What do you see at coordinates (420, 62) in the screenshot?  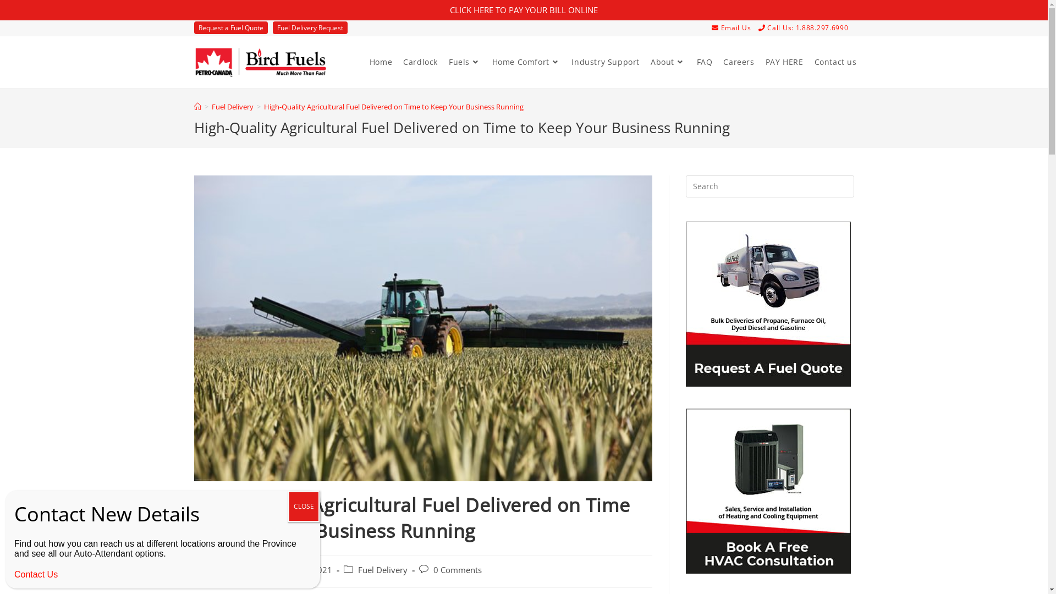 I see `Cardlock` at bounding box center [420, 62].